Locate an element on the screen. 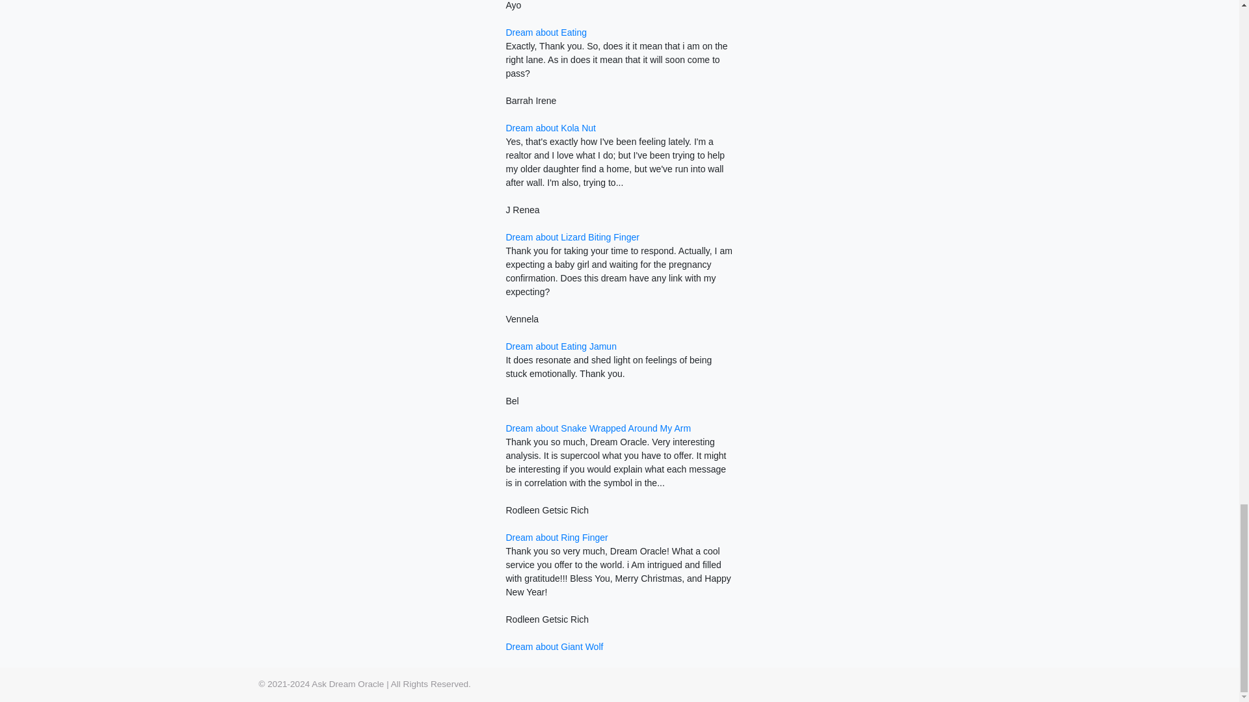 The height and width of the screenshot is (702, 1249). Dream about Eating is located at coordinates (546, 32).